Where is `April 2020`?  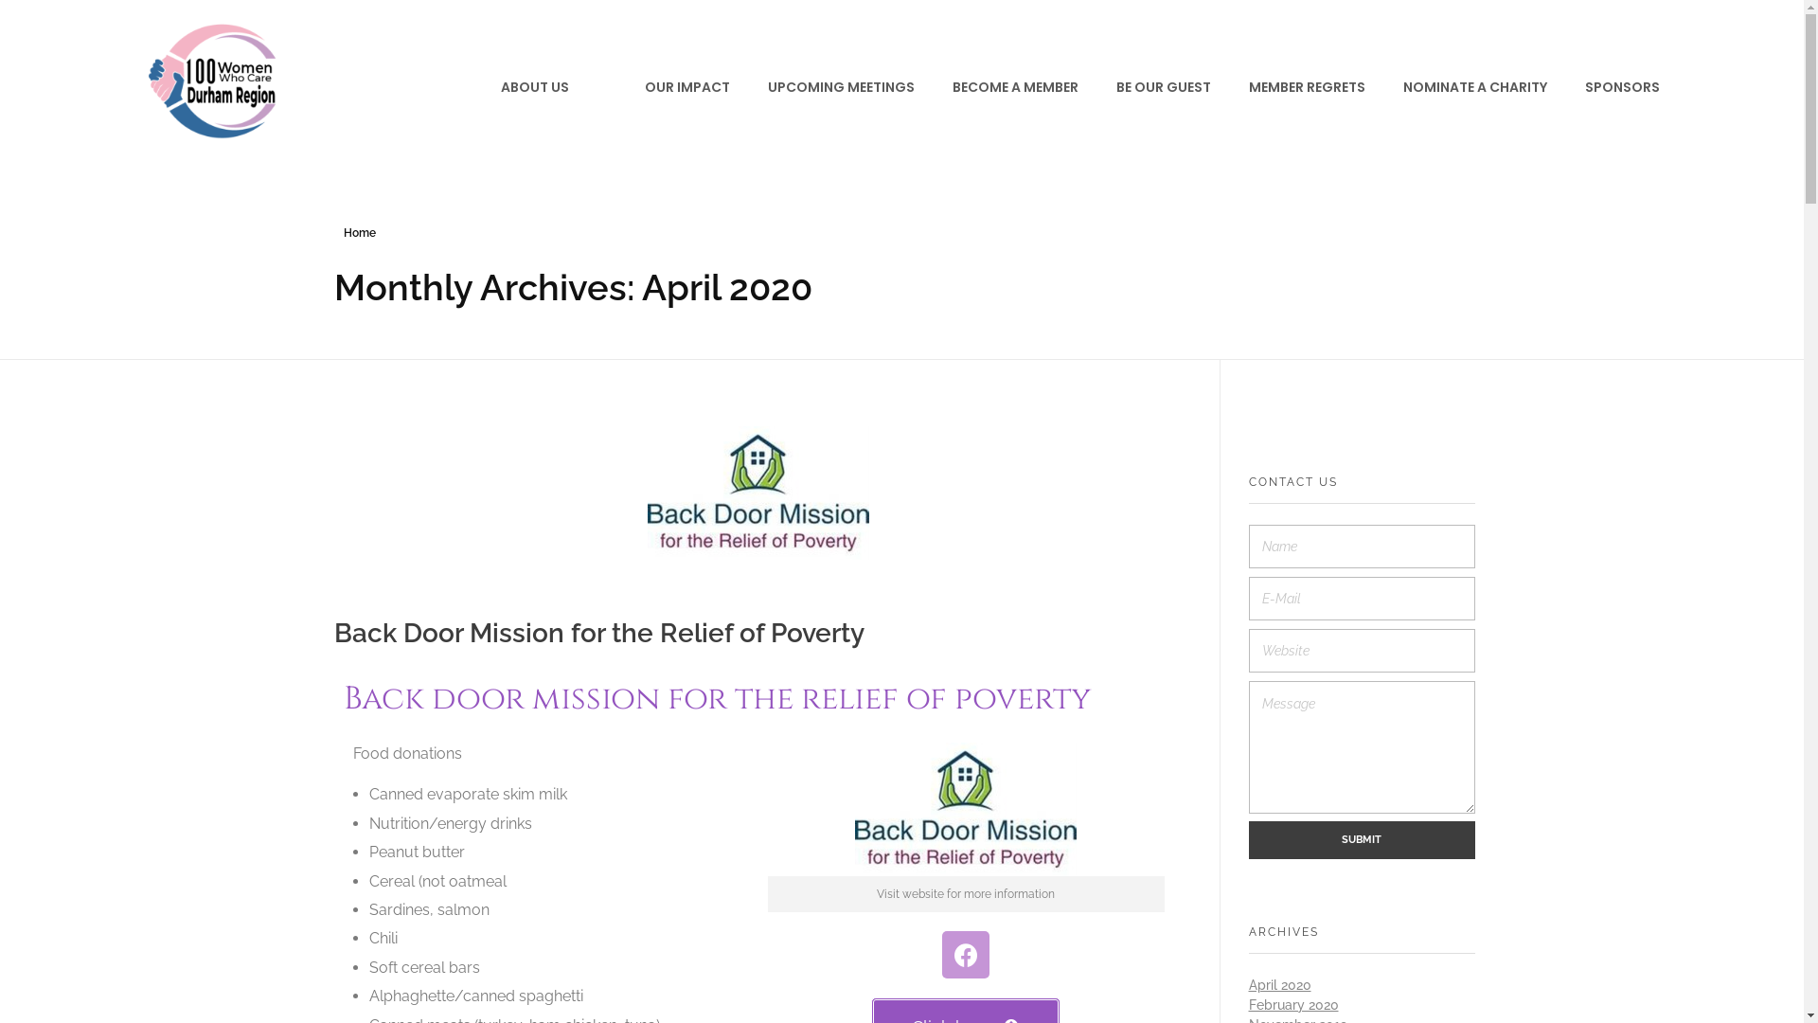
April 2020 is located at coordinates (1279, 985).